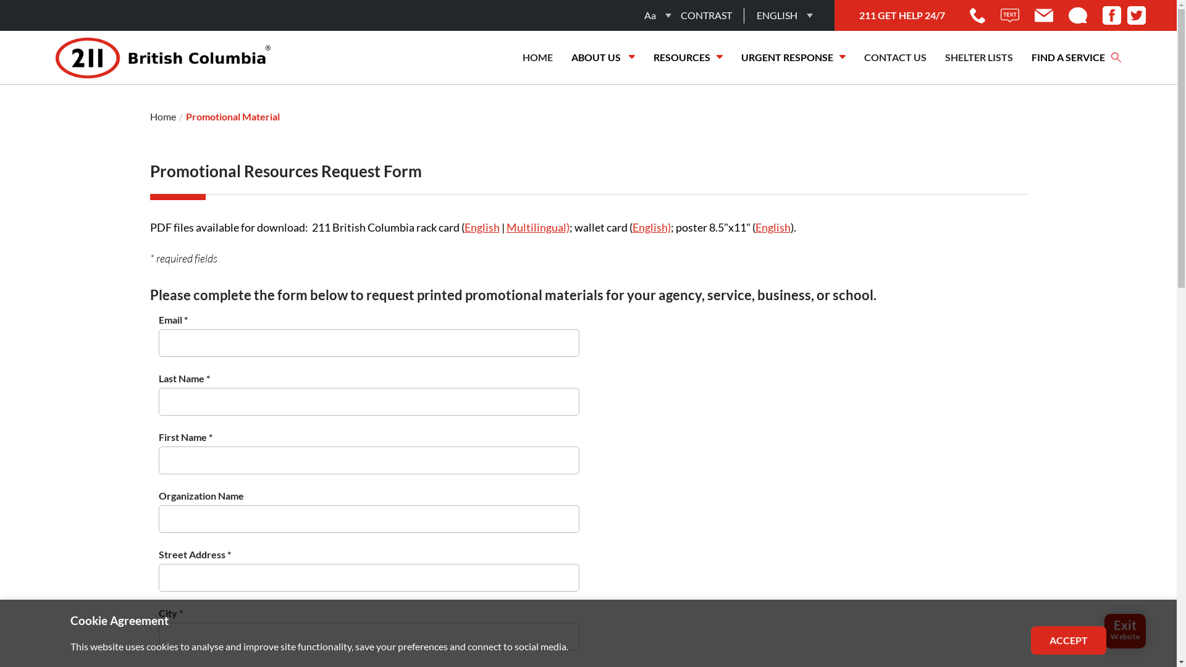 This screenshot has height=667, width=1186. What do you see at coordinates (1076, 57) in the screenshot?
I see `FIND A SERVICE` at bounding box center [1076, 57].